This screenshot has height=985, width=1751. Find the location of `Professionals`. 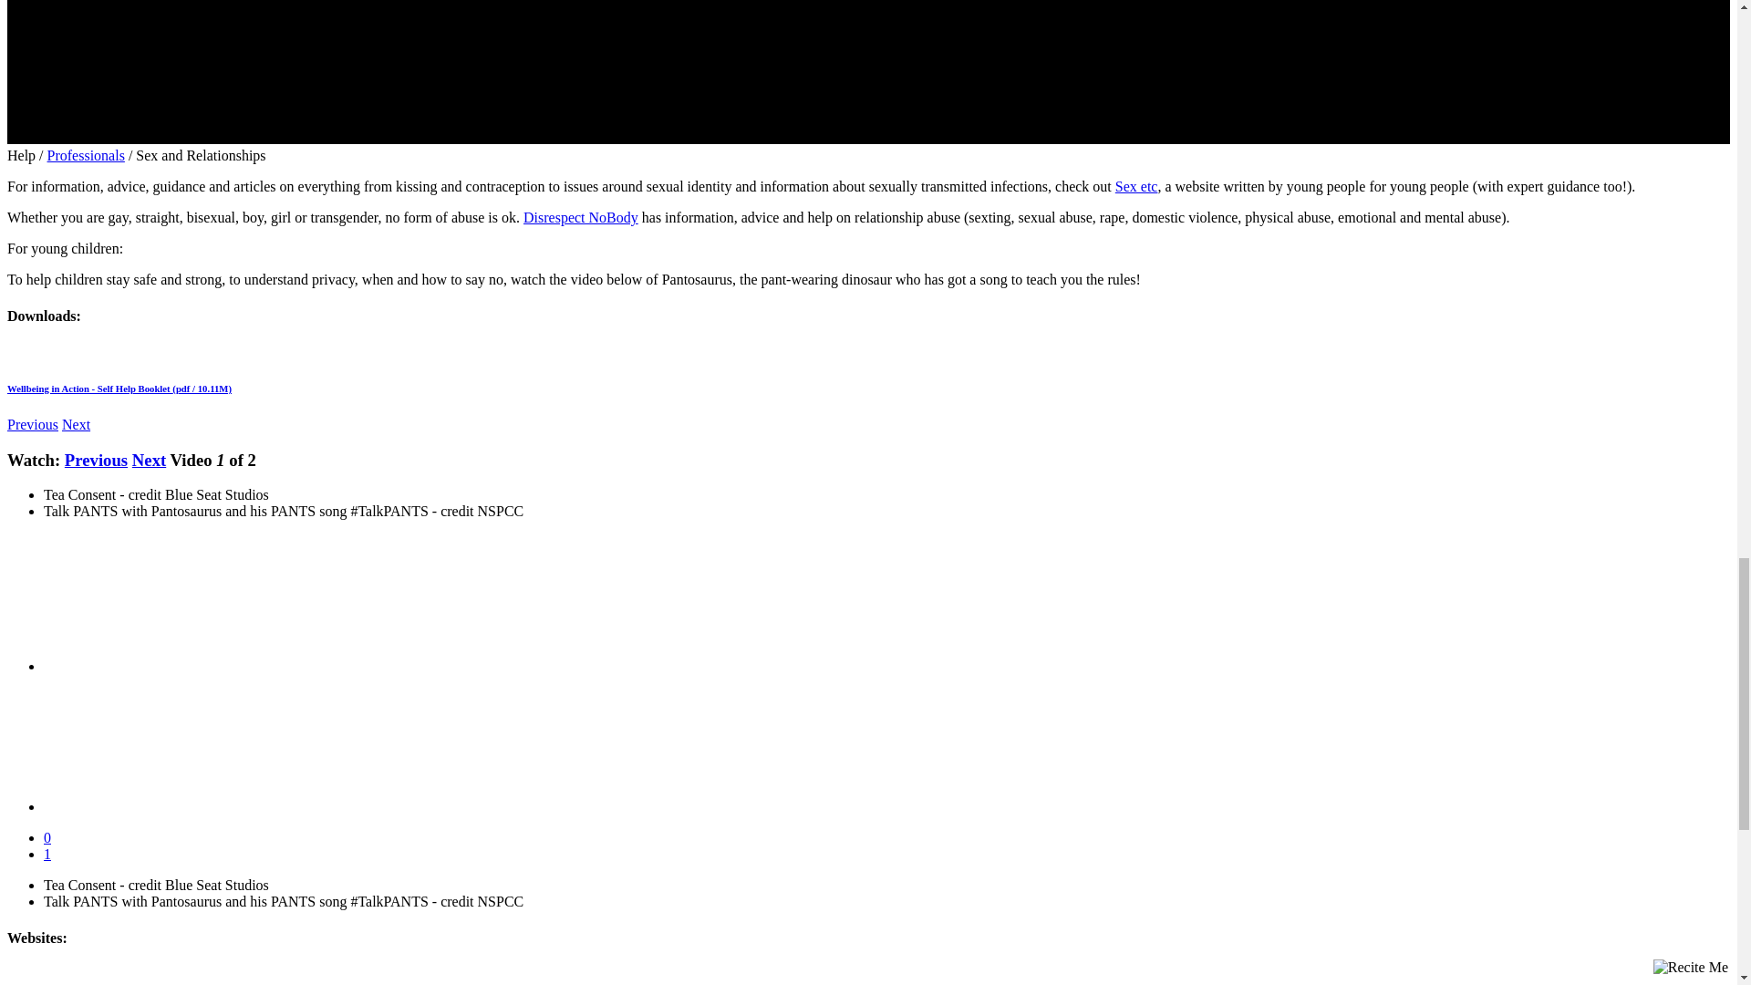

Professionals is located at coordinates (86, 155).